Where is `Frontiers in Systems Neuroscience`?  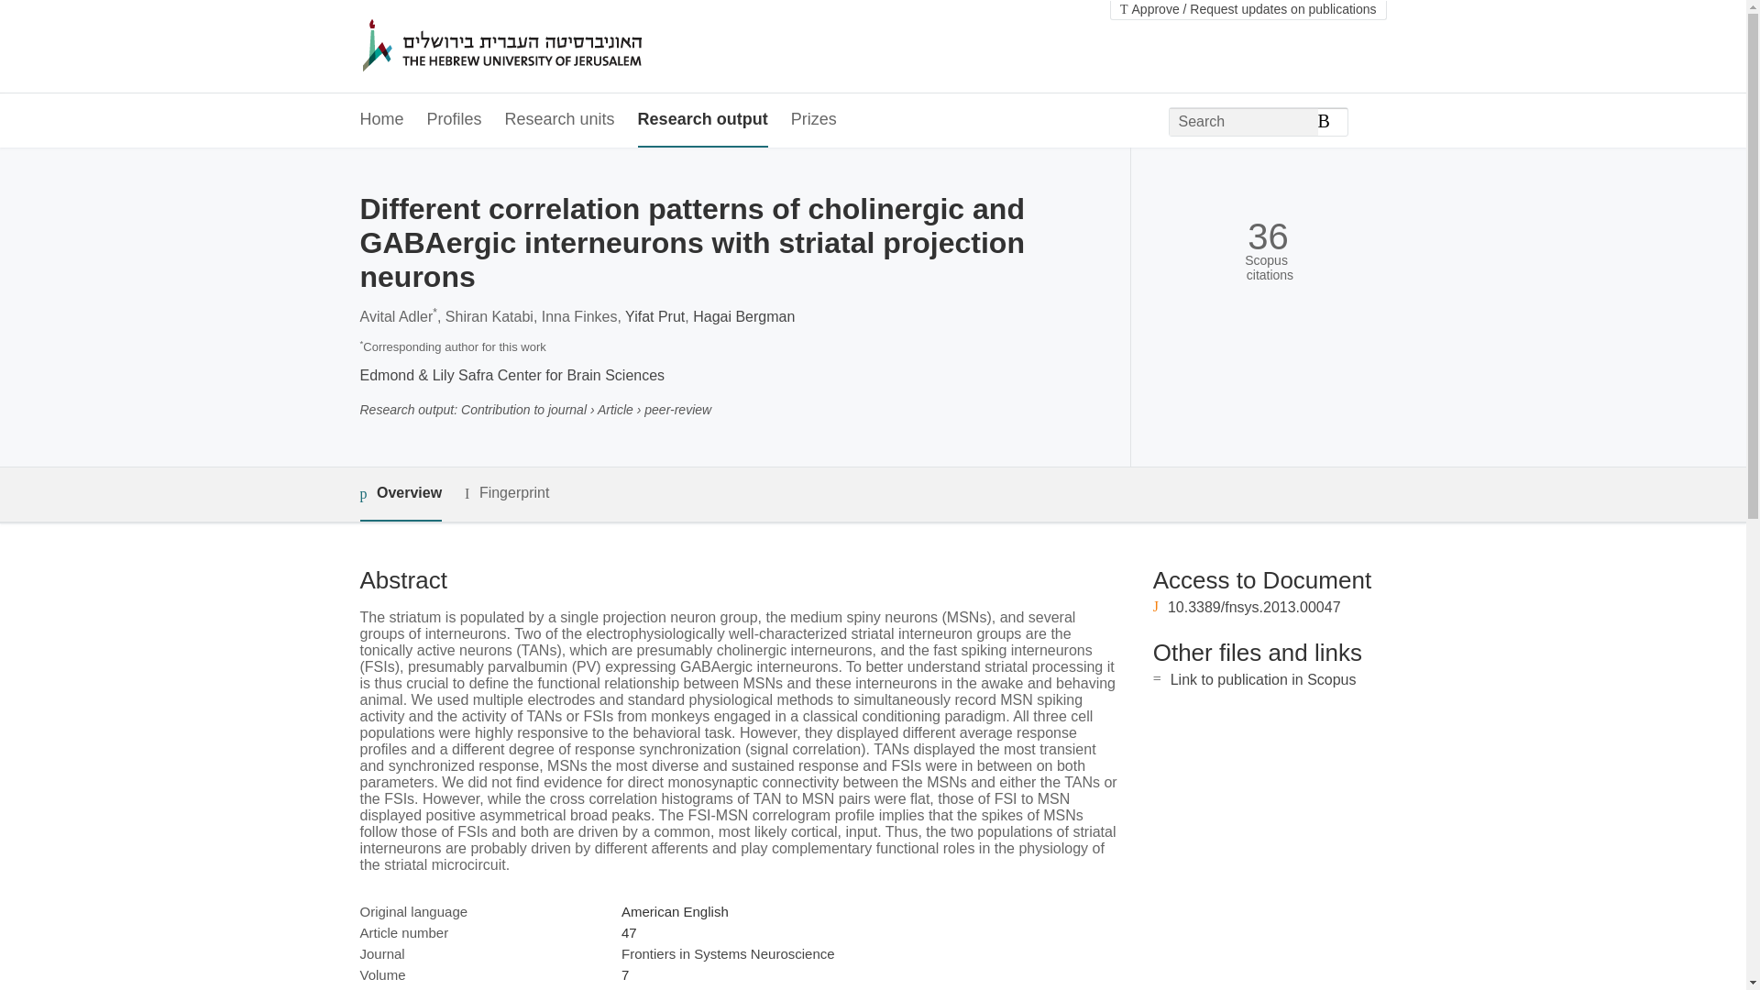 Frontiers in Systems Neuroscience is located at coordinates (728, 953).